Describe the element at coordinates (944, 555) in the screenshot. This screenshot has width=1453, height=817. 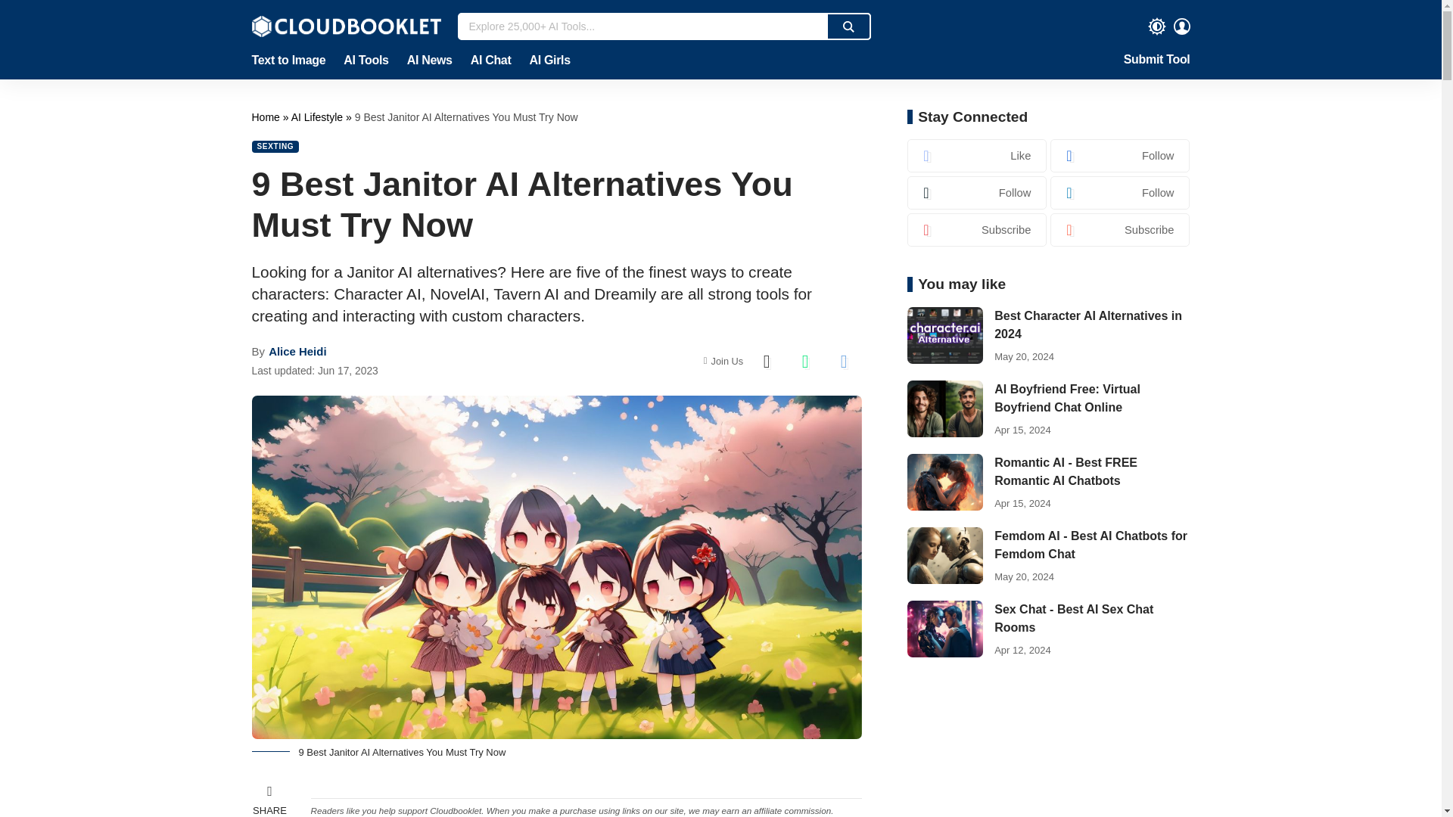
I see `Femdom AI - Best AI Chatbots for Femdom Chat` at that location.